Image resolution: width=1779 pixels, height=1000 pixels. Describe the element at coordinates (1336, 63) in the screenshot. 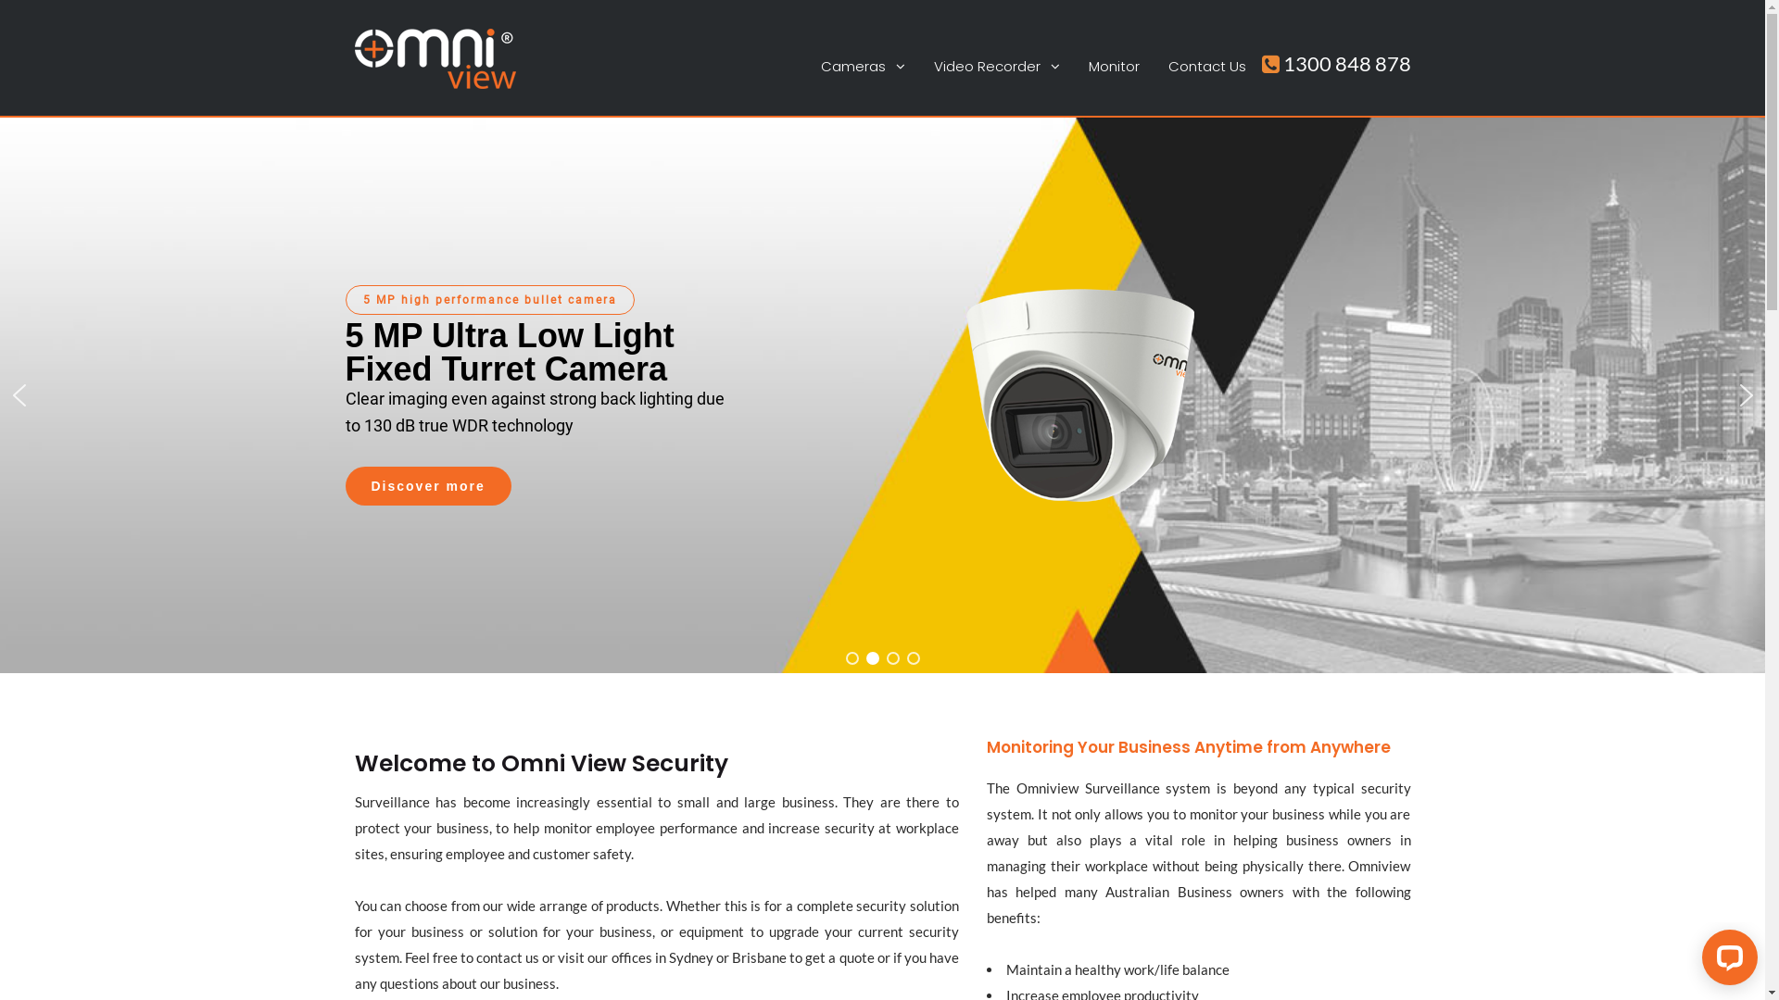

I see `1300 848 878` at that location.